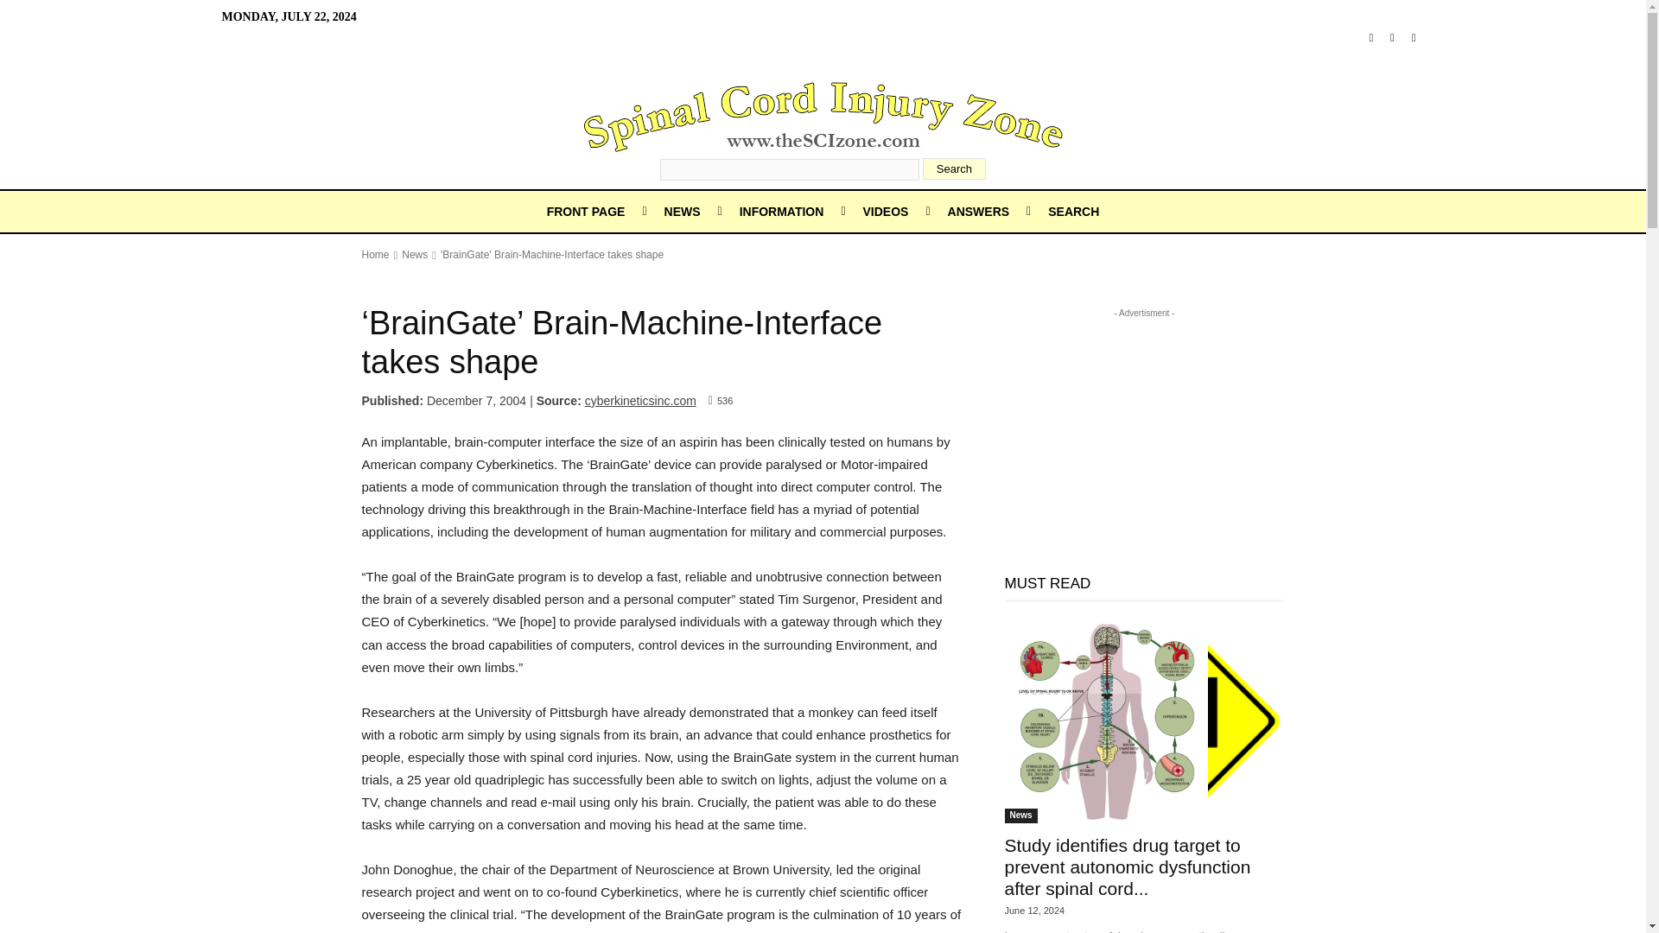 Image resolution: width=1659 pixels, height=933 pixels. What do you see at coordinates (415, 255) in the screenshot?
I see `View all posts in News` at bounding box center [415, 255].